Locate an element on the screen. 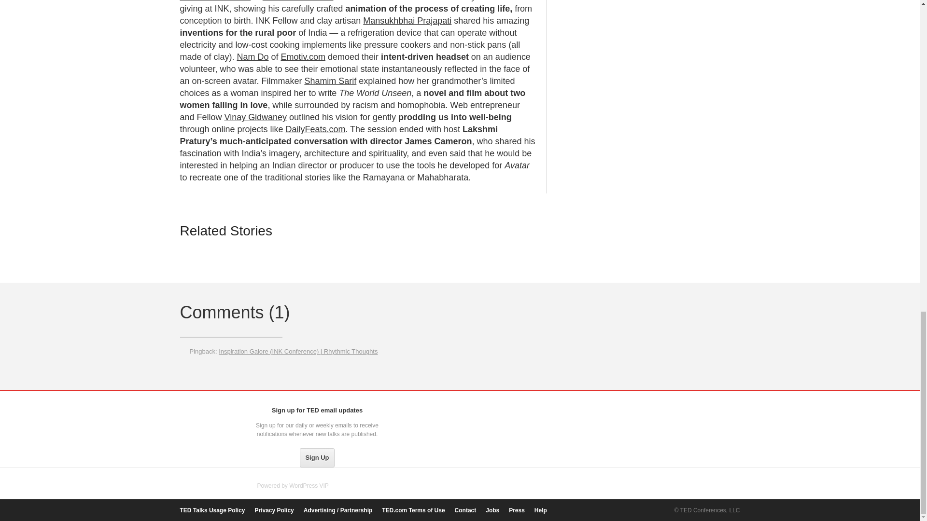 The height and width of the screenshot is (521, 927). TED.com is located at coordinates (200, 413).